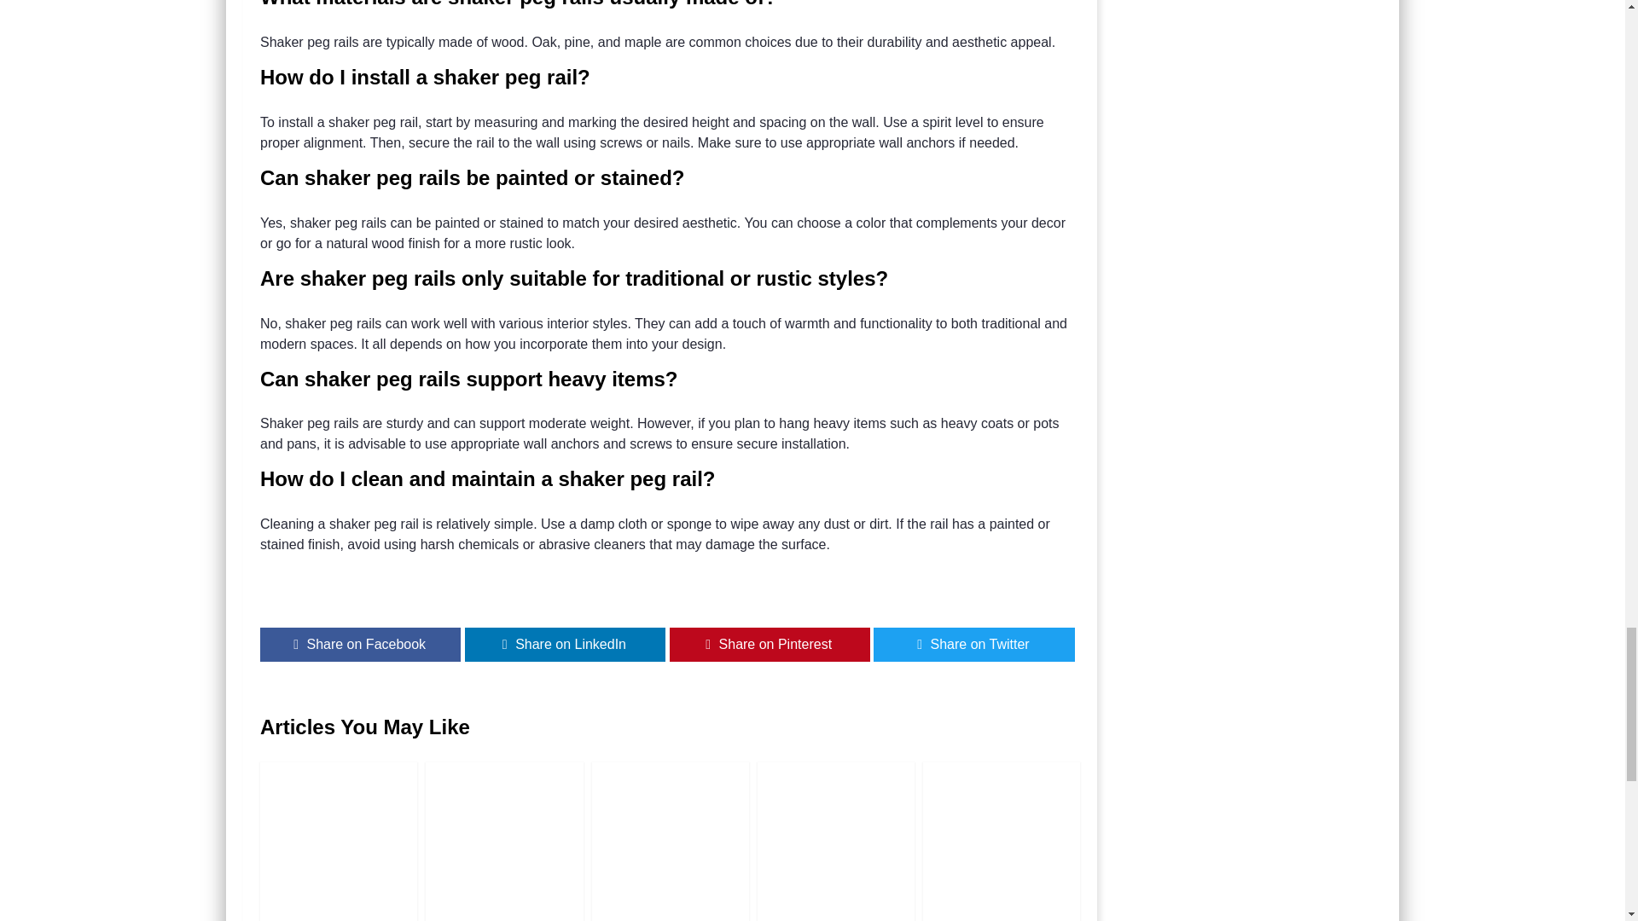  I want to click on Share on LinkedIn, so click(565, 645).